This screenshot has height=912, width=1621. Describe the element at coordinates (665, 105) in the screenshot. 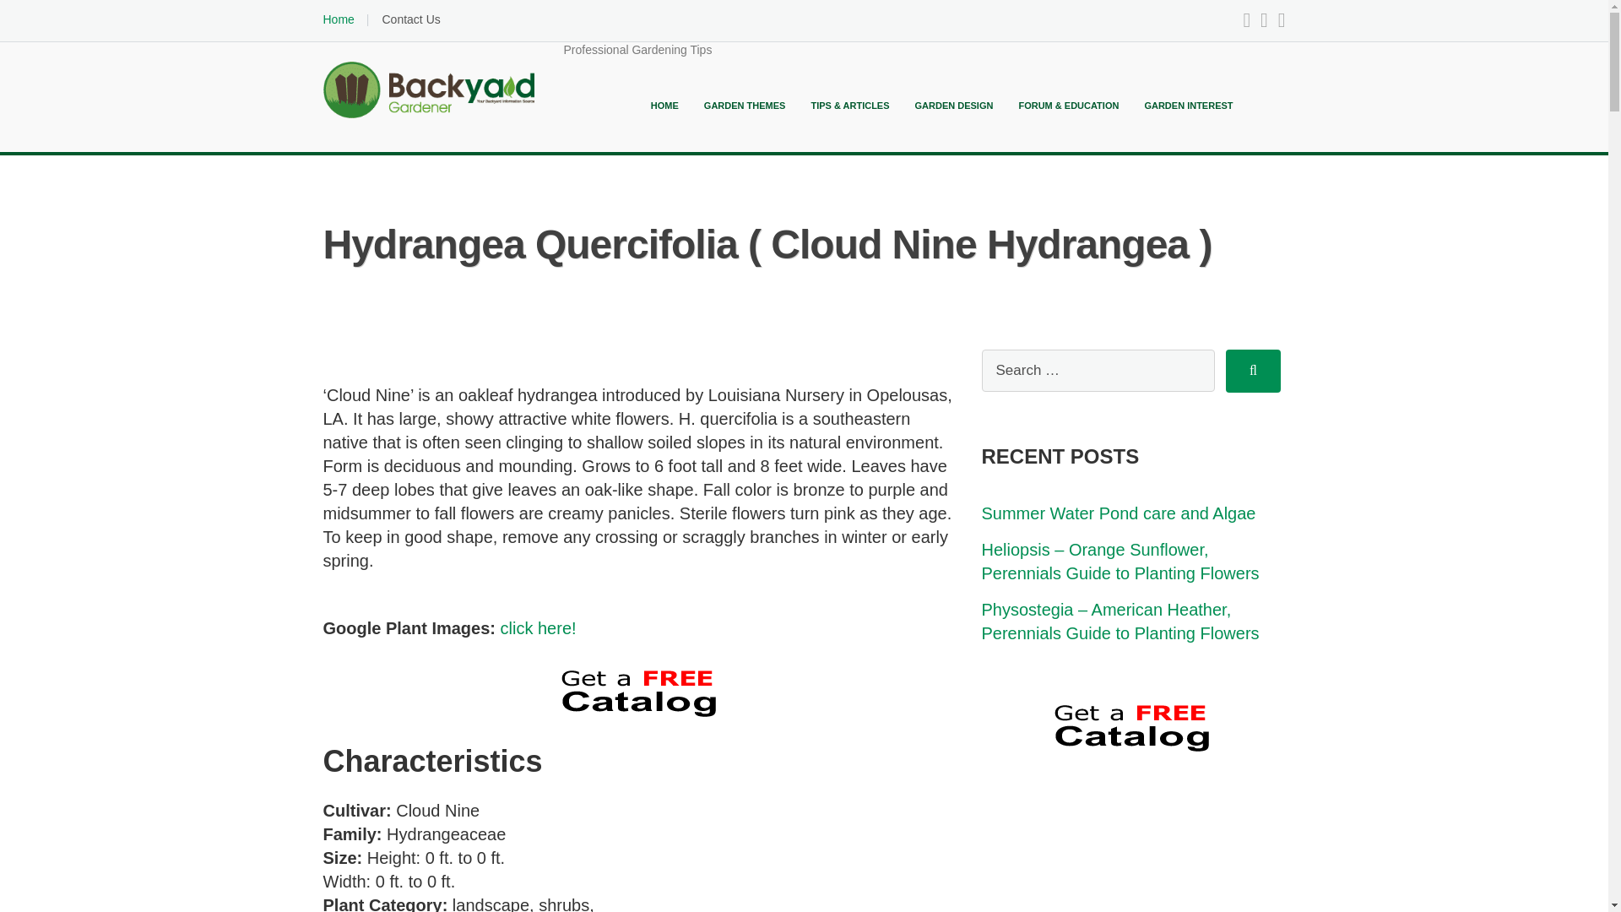

I see `HOME` at that location.